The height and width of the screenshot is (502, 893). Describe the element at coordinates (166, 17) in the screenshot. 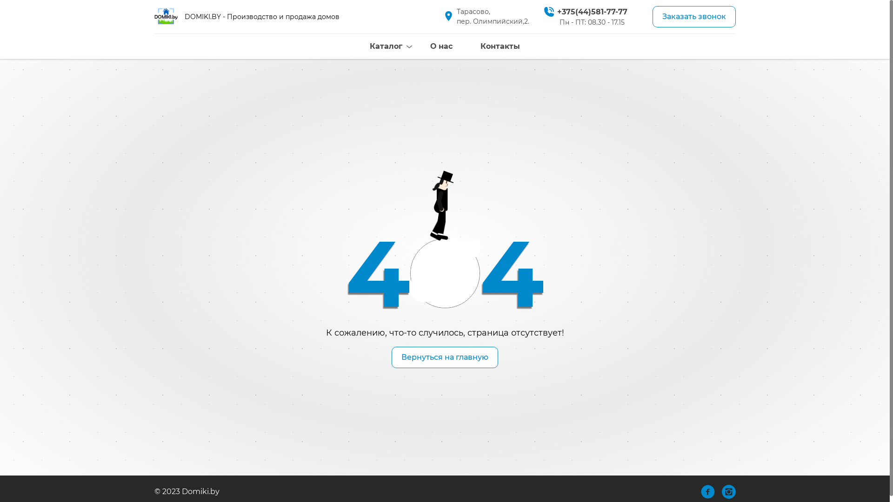

I see `Domiki.by` at that location.